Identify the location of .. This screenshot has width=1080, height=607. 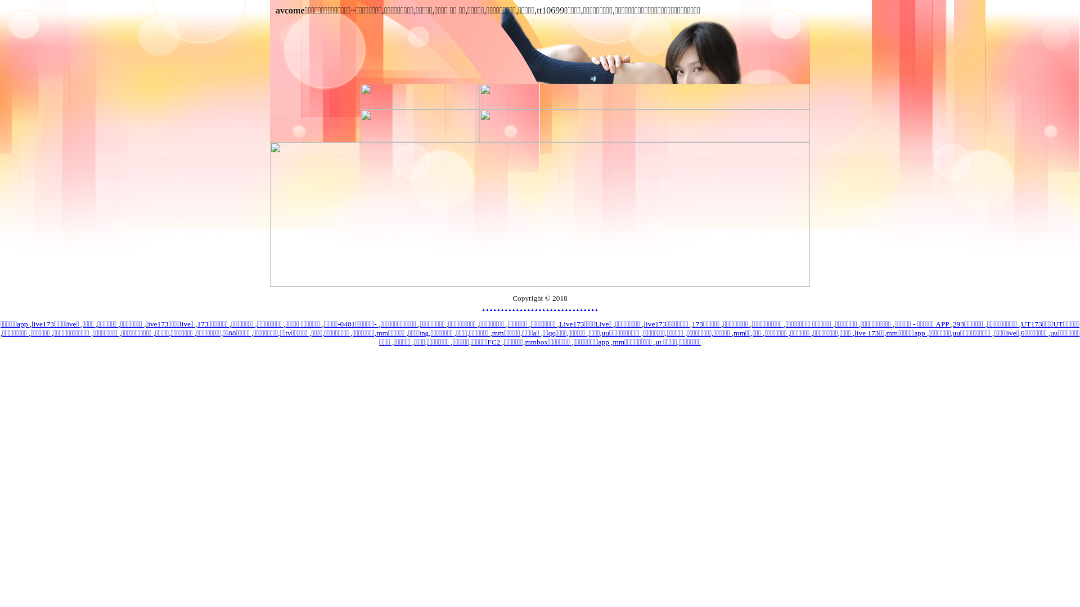
(514, 307).